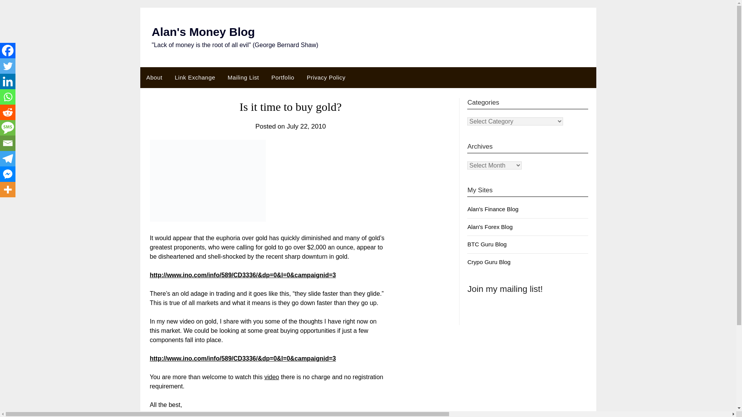 The height and width of the screenshot is (417, 742). I want to click on Facebook, so click(8, 51).